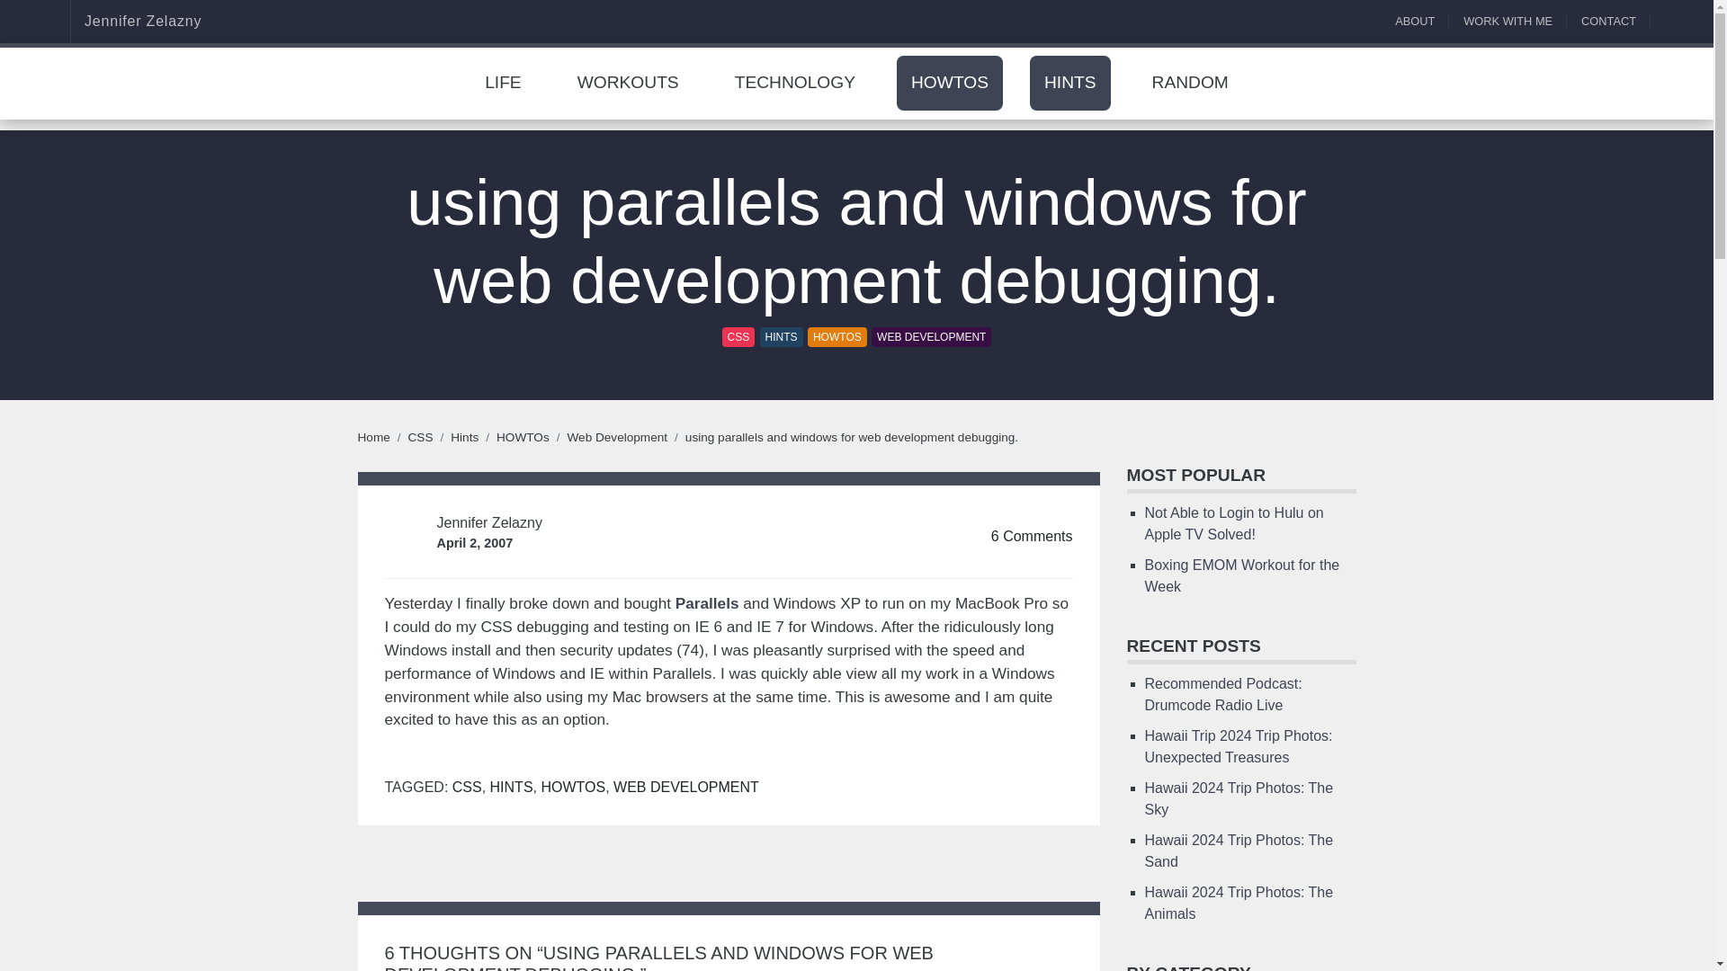  I want to click on HOWTOS, so click(950, 83).